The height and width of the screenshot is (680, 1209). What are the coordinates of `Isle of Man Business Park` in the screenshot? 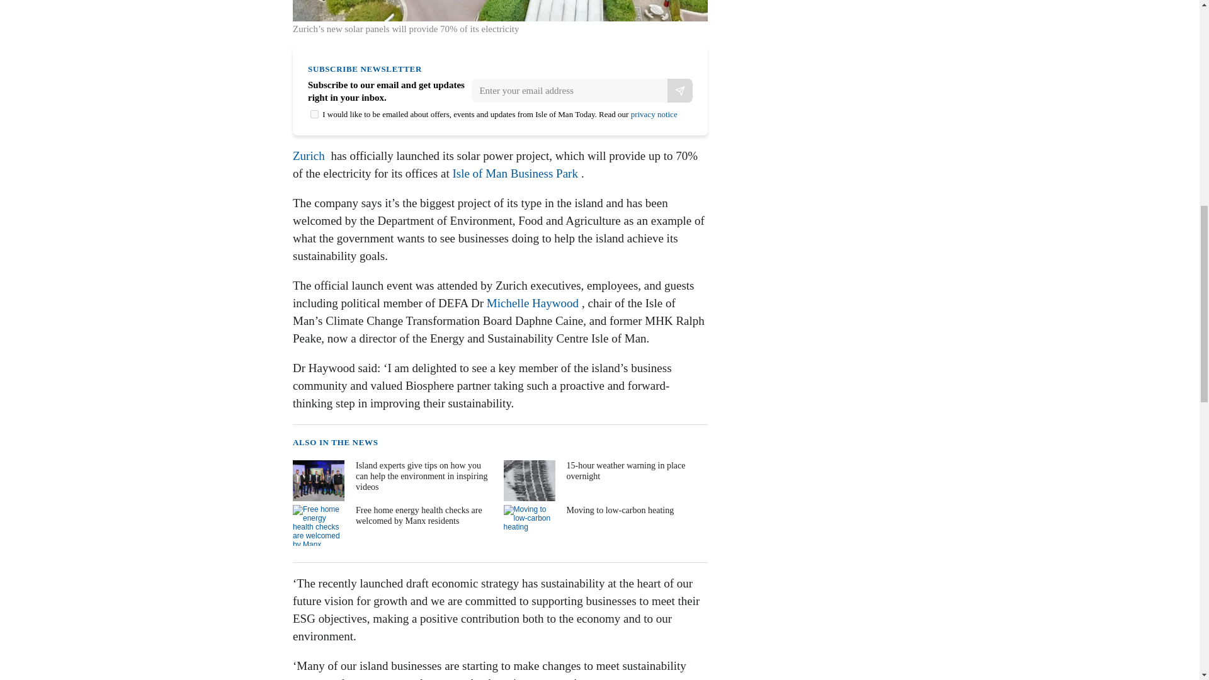 It's located at (515, 173).